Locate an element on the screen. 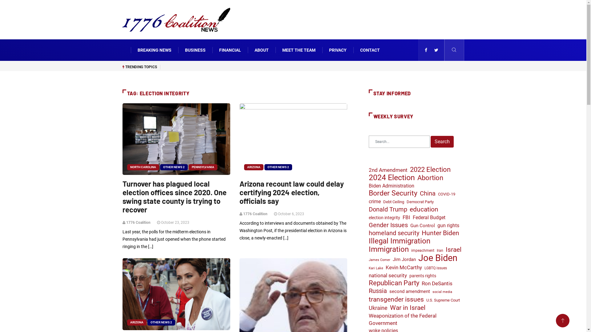 The height and width of the screenshot is (332, 591). Immigration is located at coordinates (389, 249).